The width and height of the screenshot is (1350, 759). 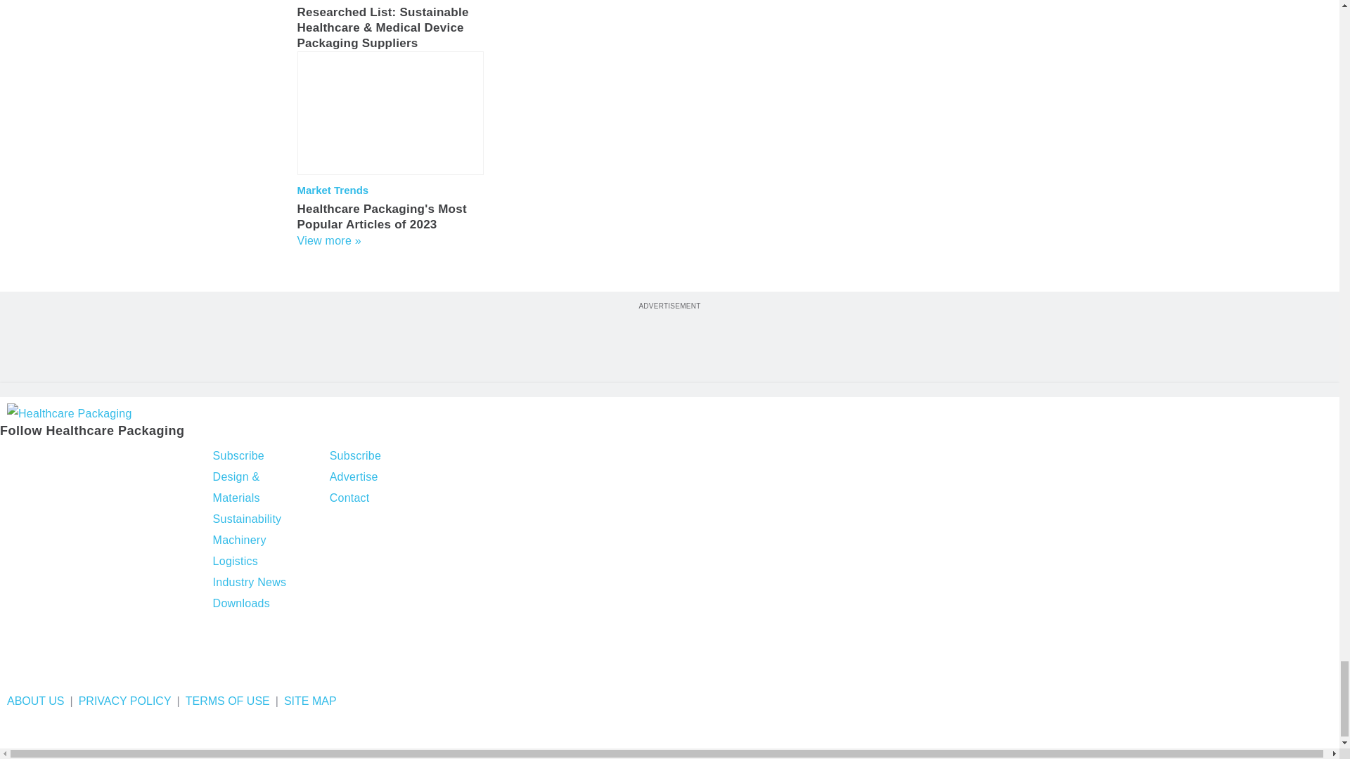 What do you see at coordinates (123, 458) in the screenshot?
I see `YouTube icon` at bounding box center [123, 458].